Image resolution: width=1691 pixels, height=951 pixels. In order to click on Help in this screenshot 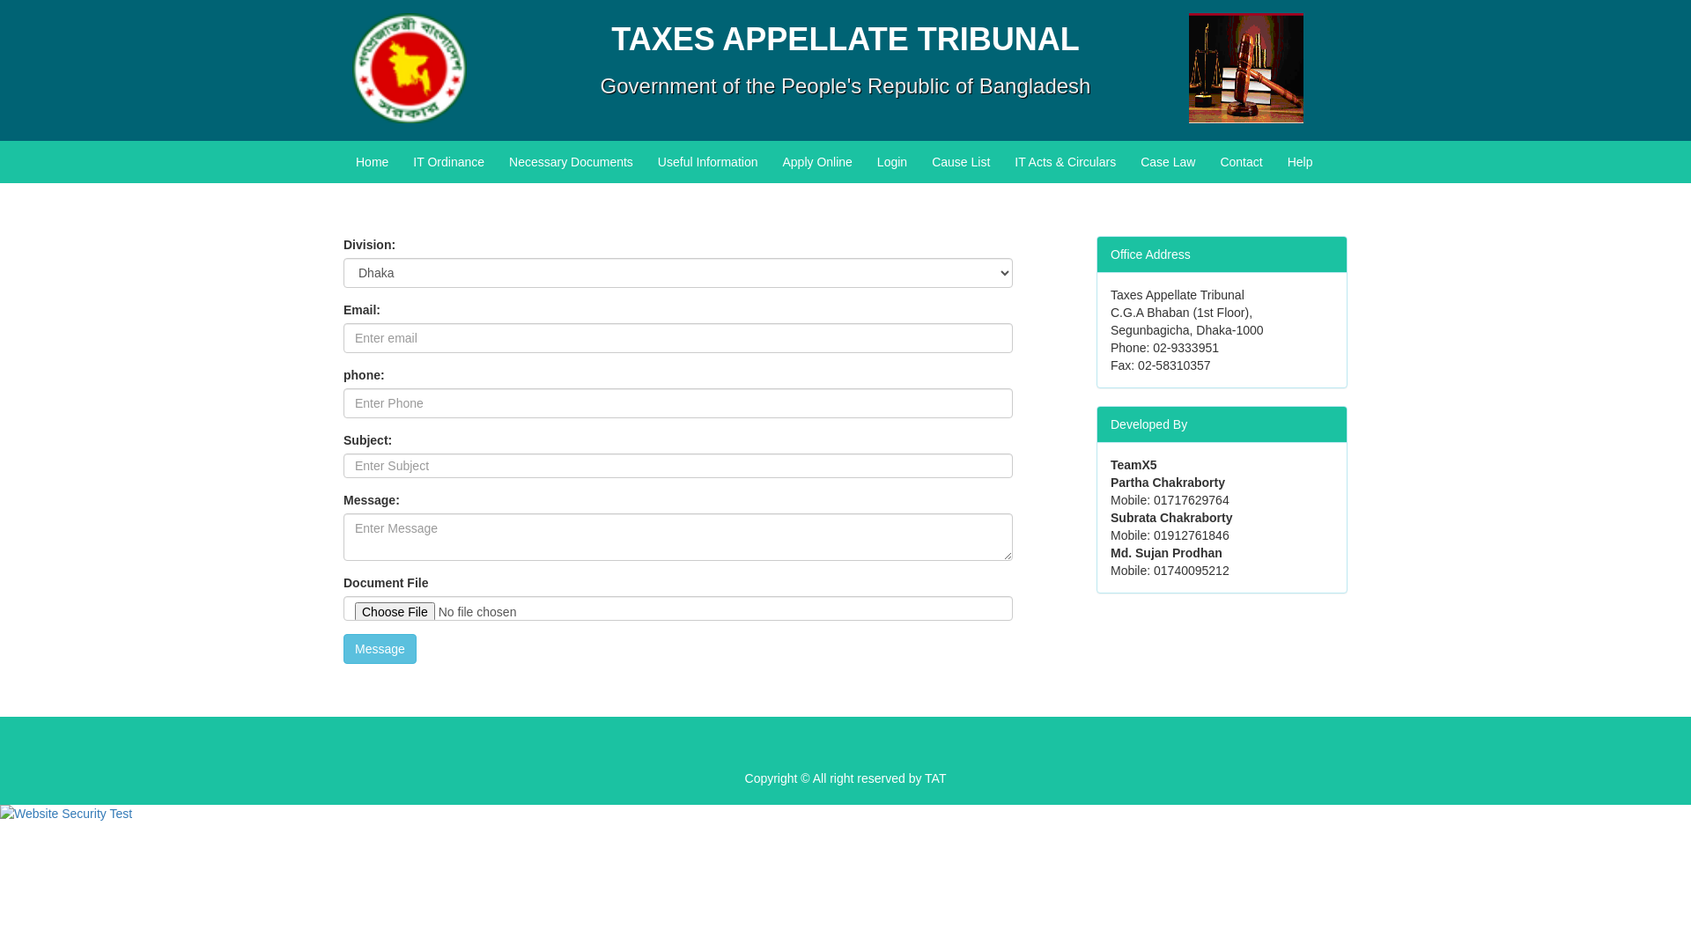, I will do `click(1300, 162)`.